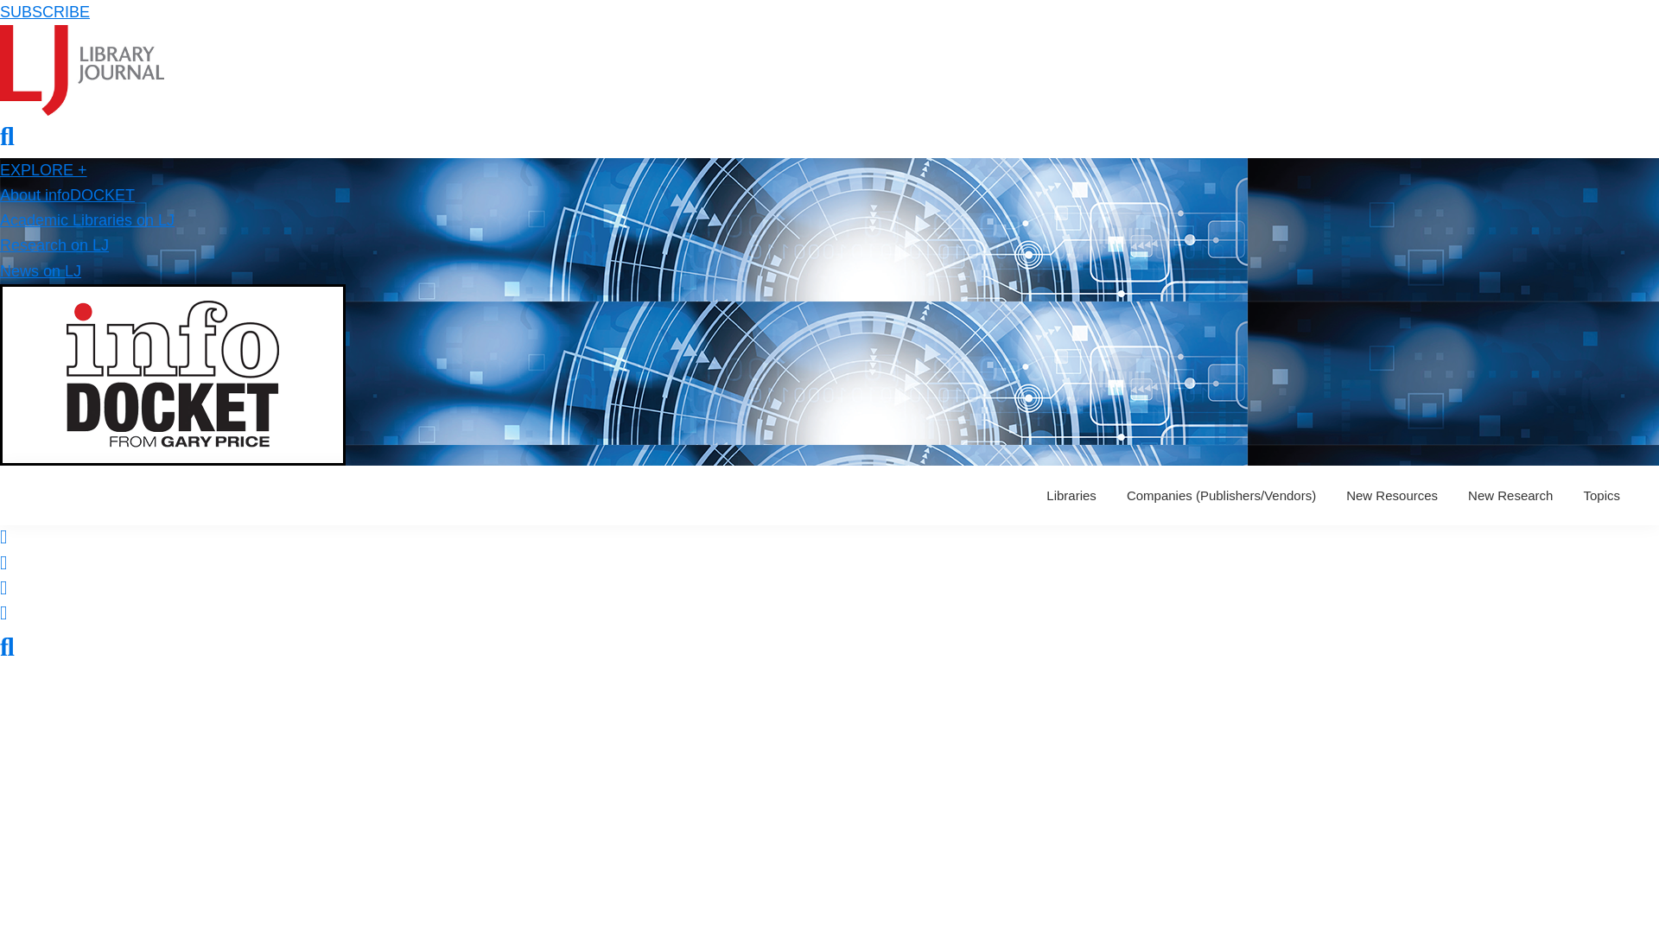 The height and width of the screenshot is (933, 1659). Describe the element at coordinates (54, 245) in the screenshot. I see `Research on LJ` at that location.